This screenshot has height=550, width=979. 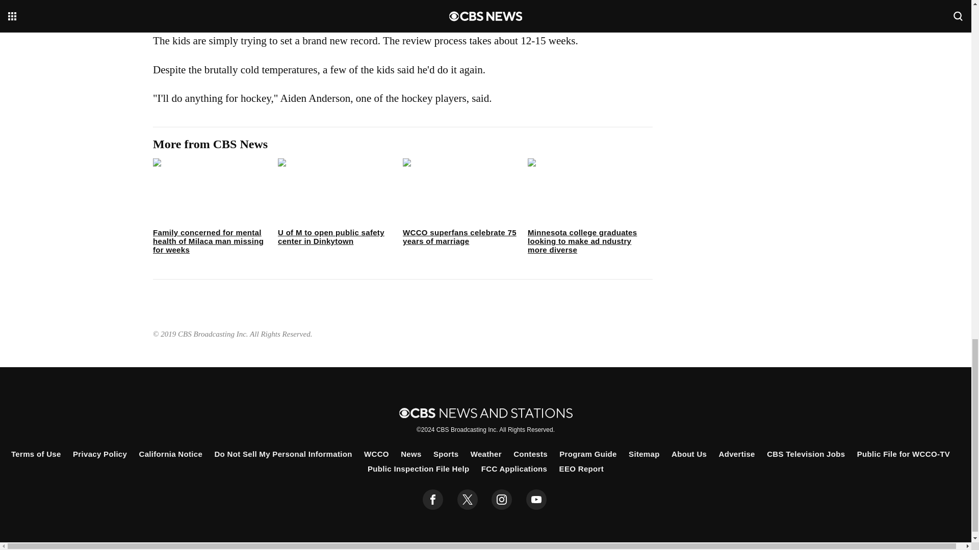 I want to click on youtube, so click(x=536, y=500).